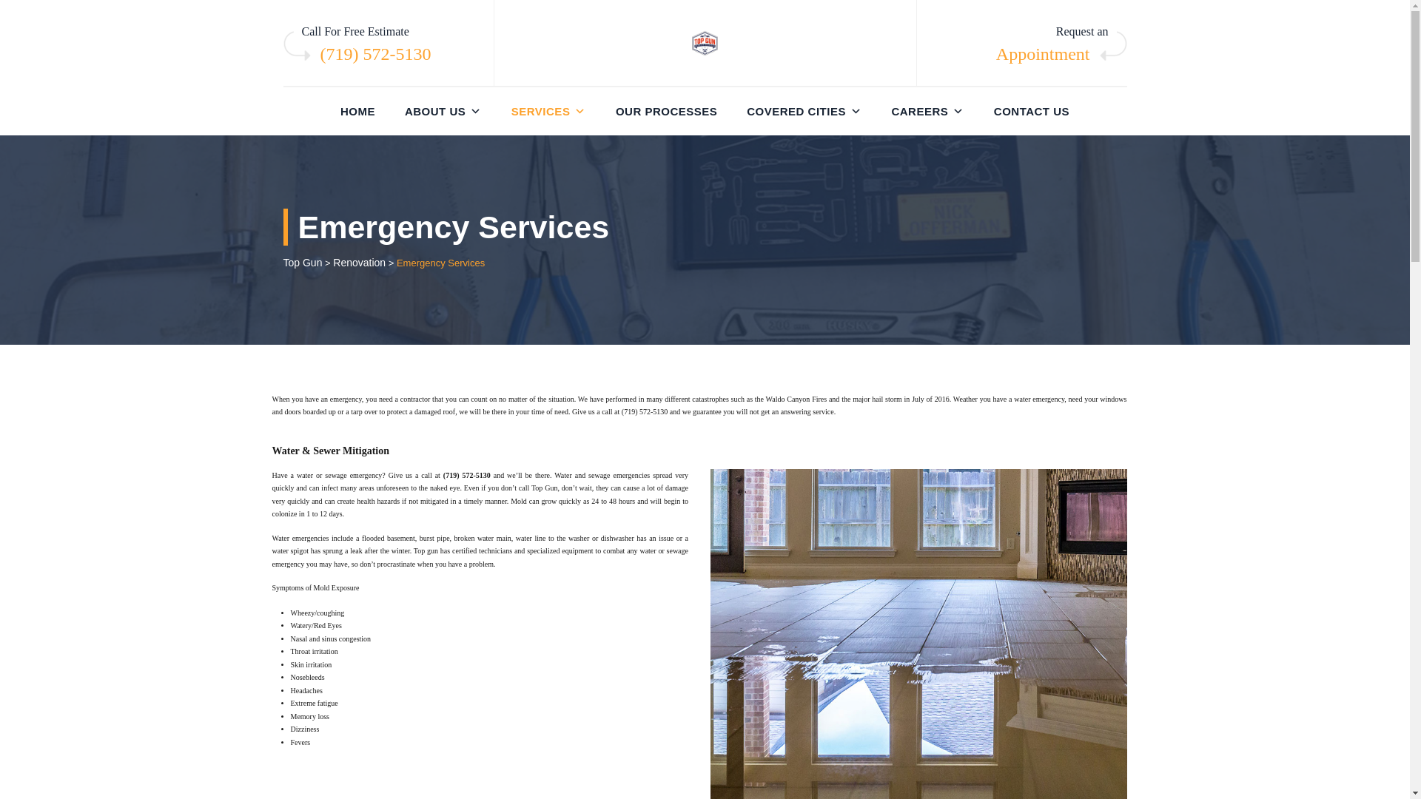 The image size is (1421, 799). Describe the element at coordinates (704, 43) in the screenshot. I see `Top Gun` at that location.